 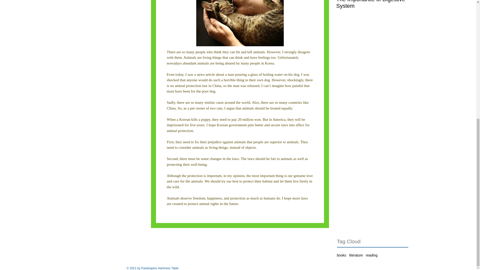 I want to click on reading, so click(x=371, y=255).